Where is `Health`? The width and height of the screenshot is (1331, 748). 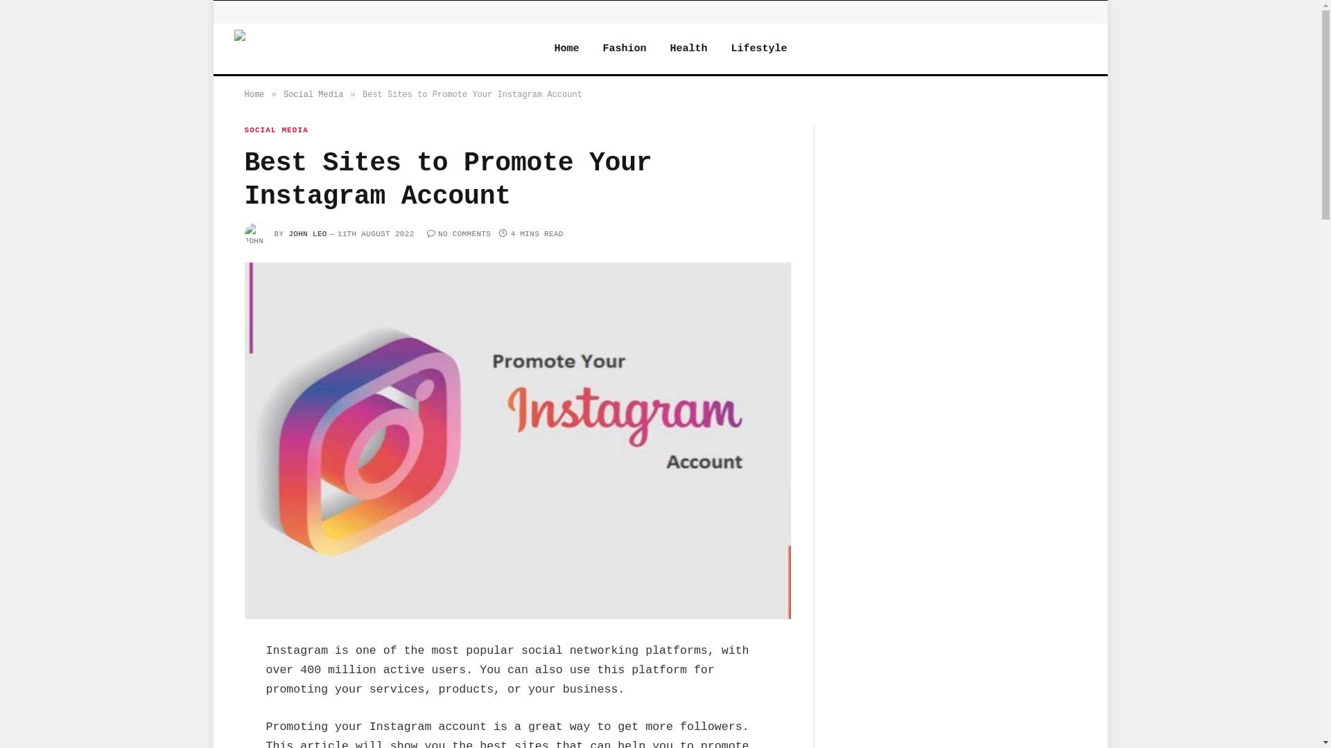
Health is located at coordinates (689, 48).